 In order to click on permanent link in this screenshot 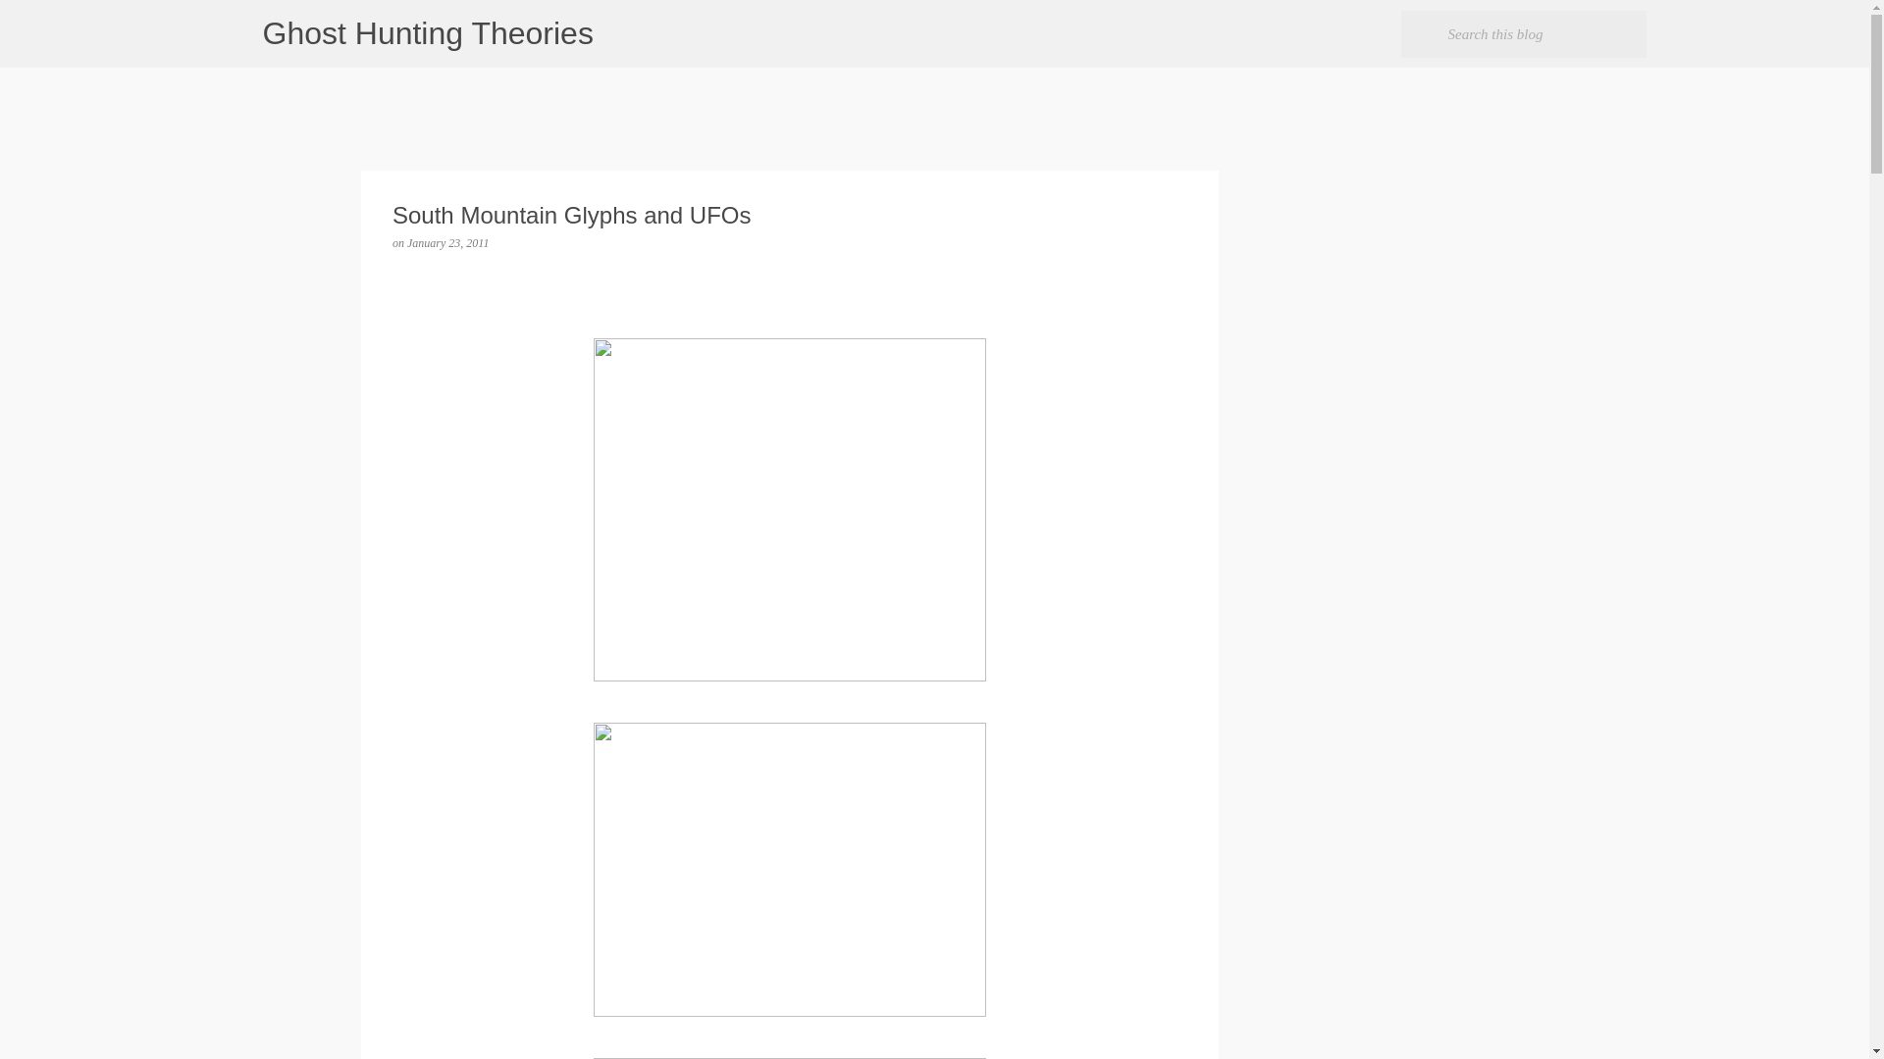, I will do `click(447, 242)`.